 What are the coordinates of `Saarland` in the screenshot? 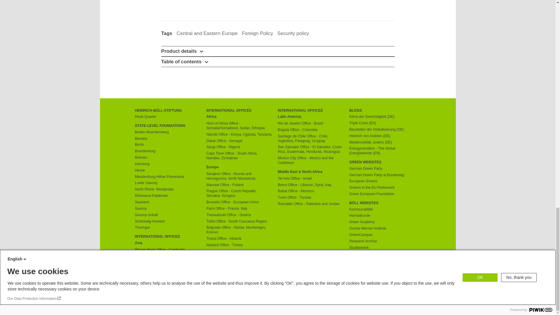 It's located at (167, 202).